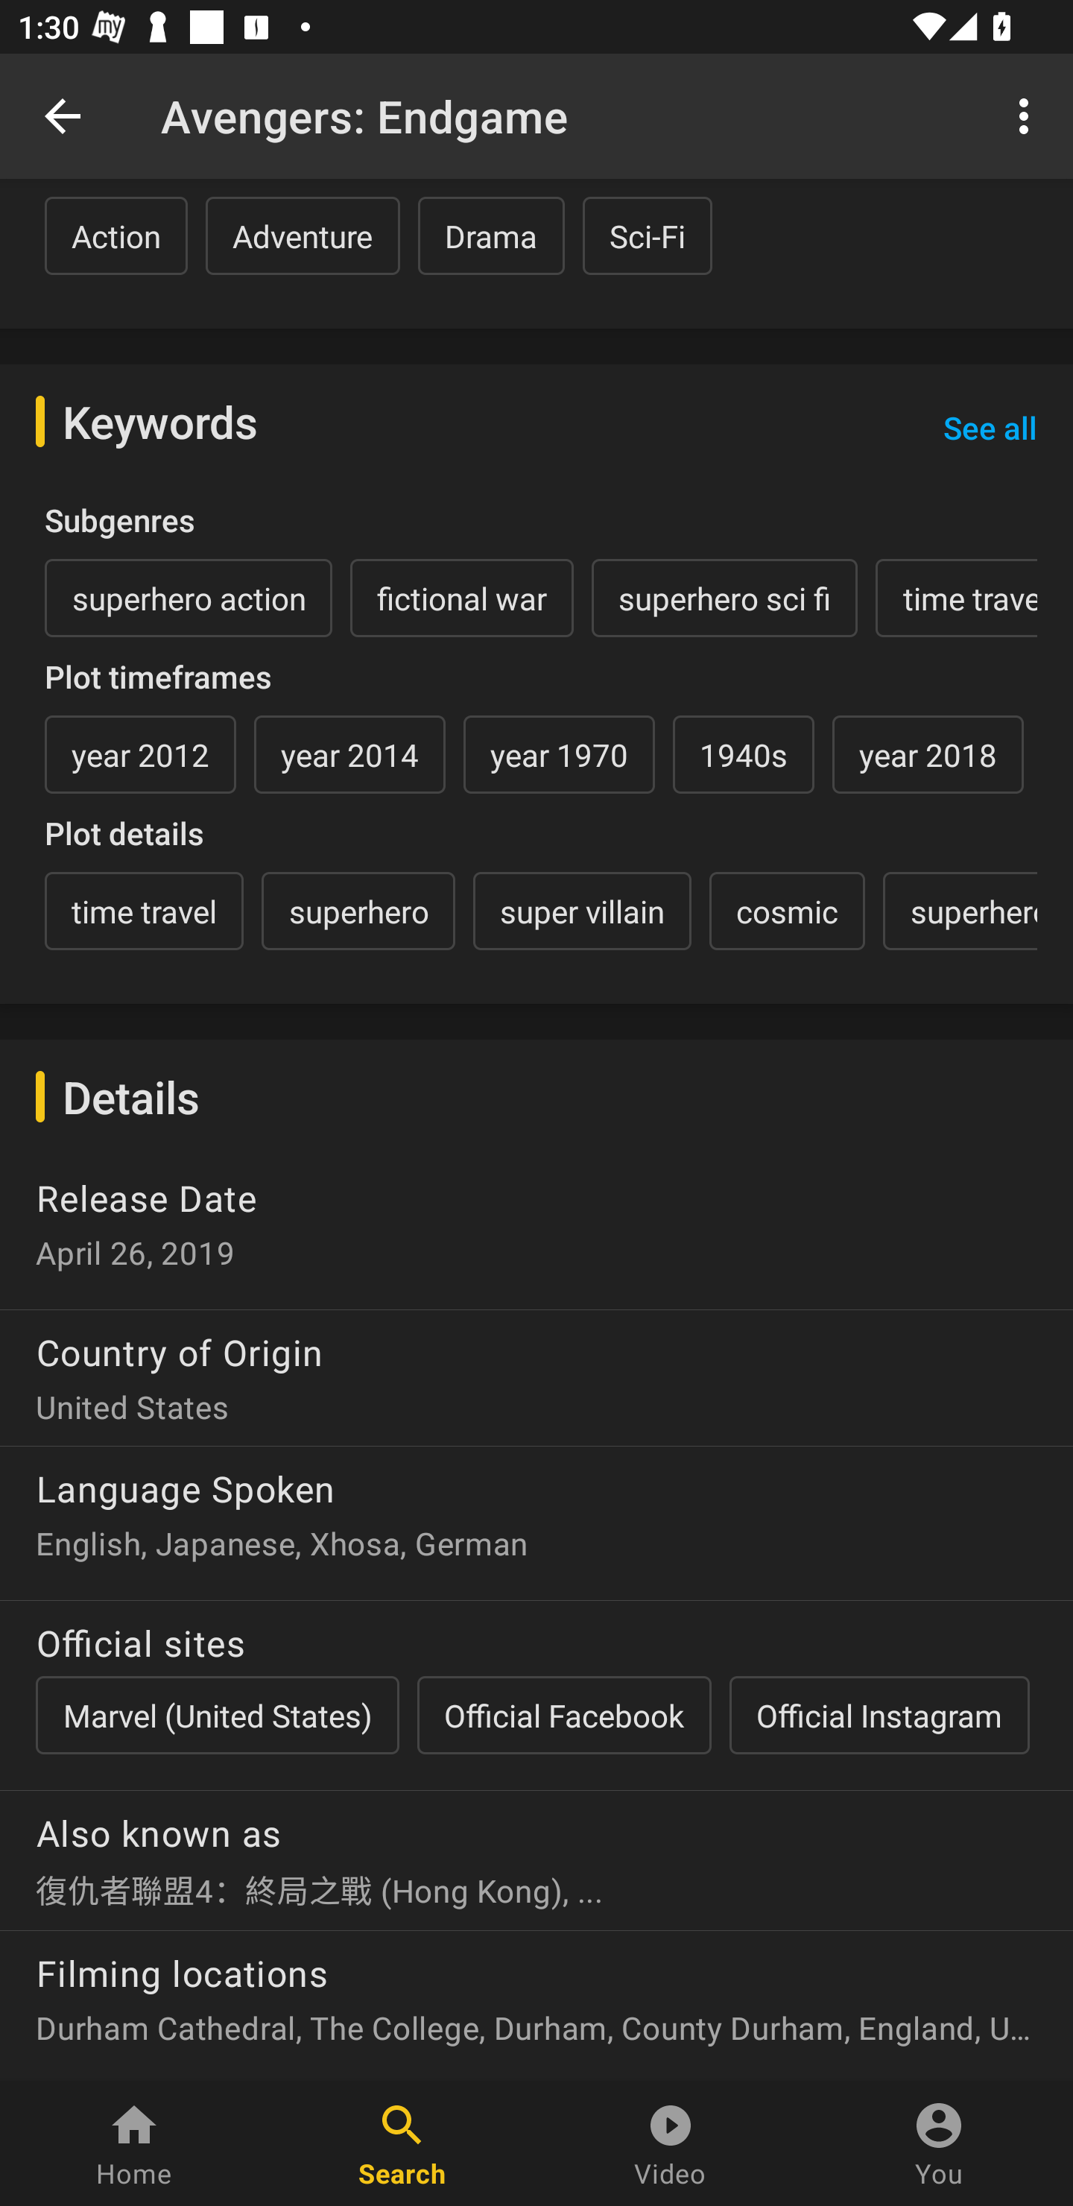  I want to click on Sci-Fi, so click(647, 236).